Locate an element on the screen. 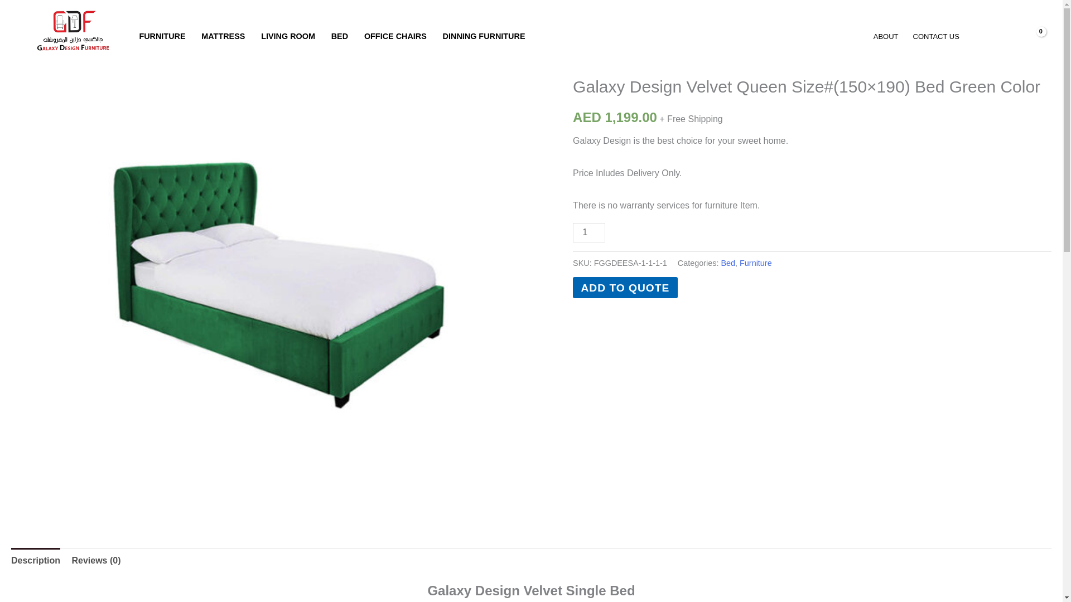 The height and width of the screenshot is (602, 1071). AED 0.00 is located at coordinates (1010, 36).